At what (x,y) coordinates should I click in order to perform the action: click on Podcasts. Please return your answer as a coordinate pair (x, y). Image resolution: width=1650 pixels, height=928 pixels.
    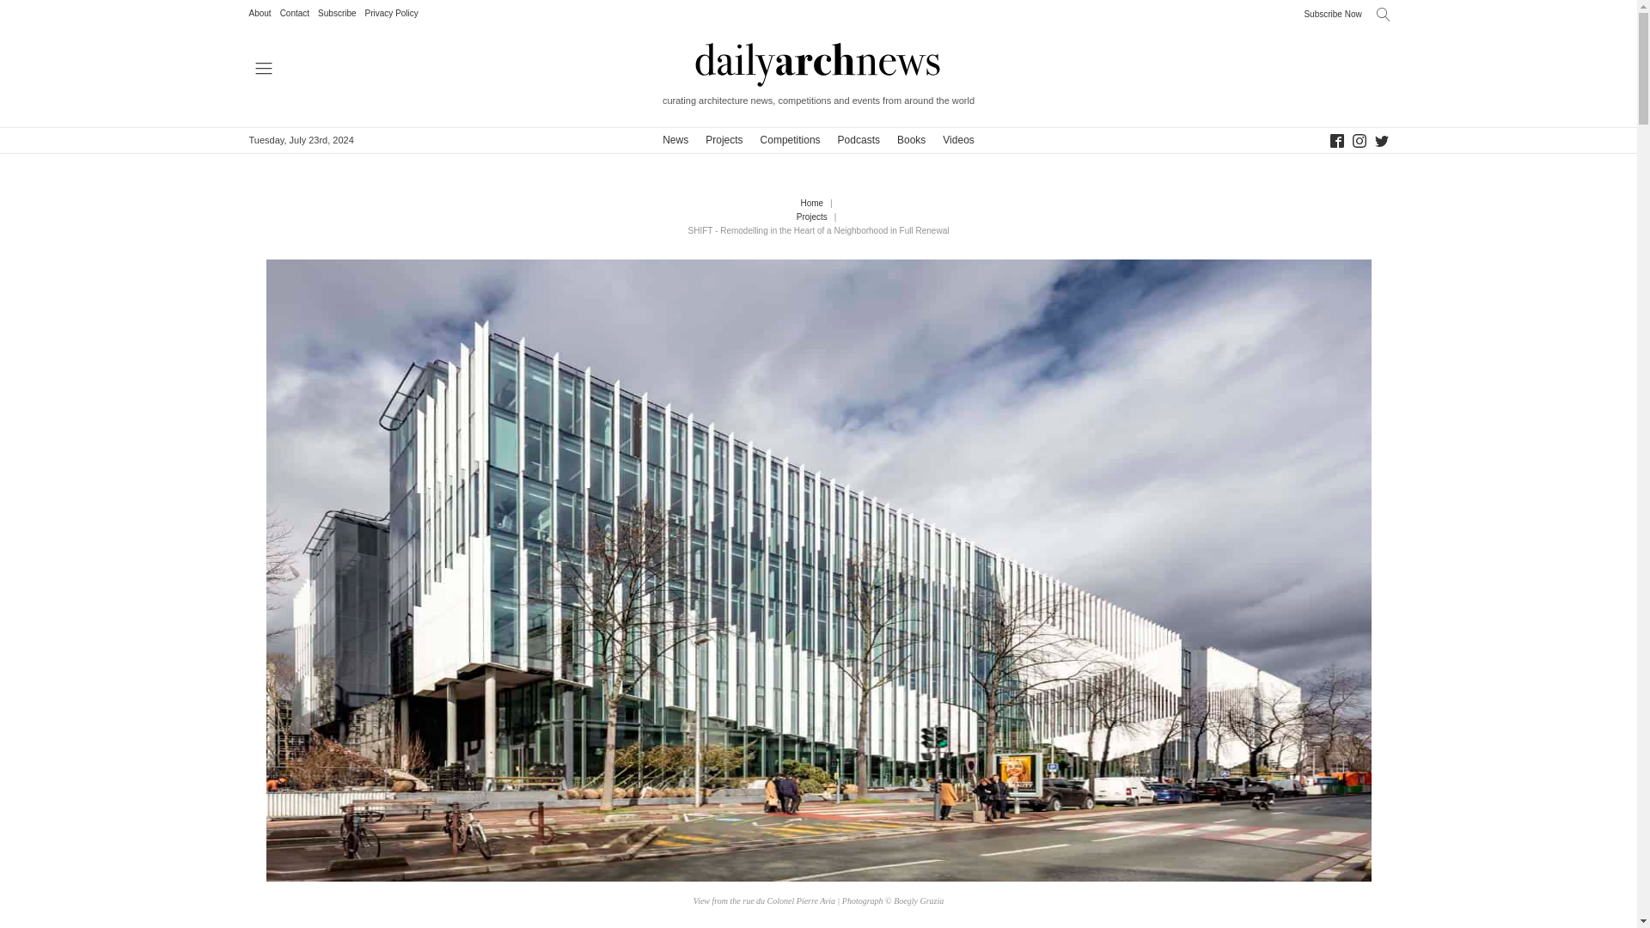
    Looking at the image, I should click on (859, 141).